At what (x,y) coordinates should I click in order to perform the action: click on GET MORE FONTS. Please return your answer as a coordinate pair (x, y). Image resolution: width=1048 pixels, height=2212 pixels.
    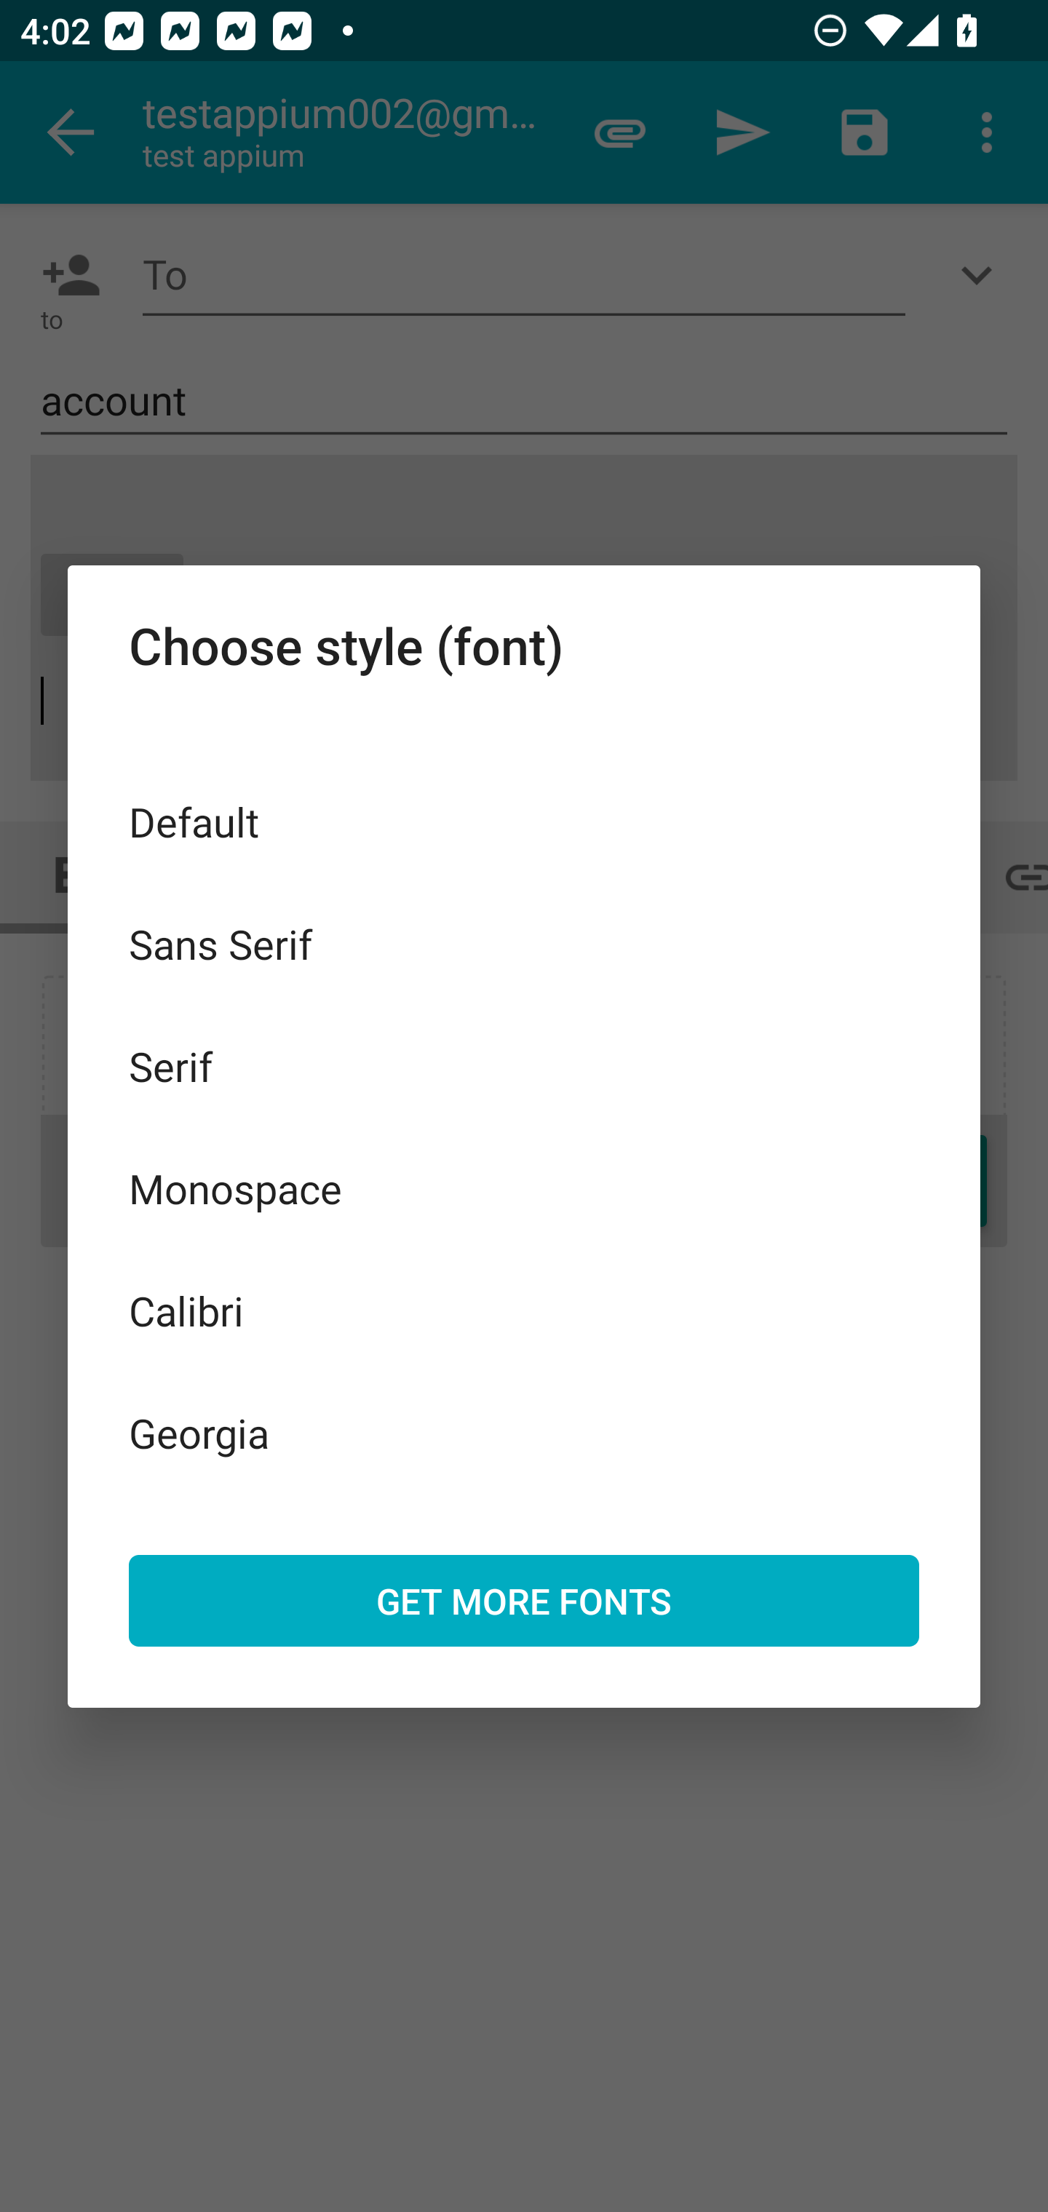
    Looking at the image, I should click on (524, 1600).